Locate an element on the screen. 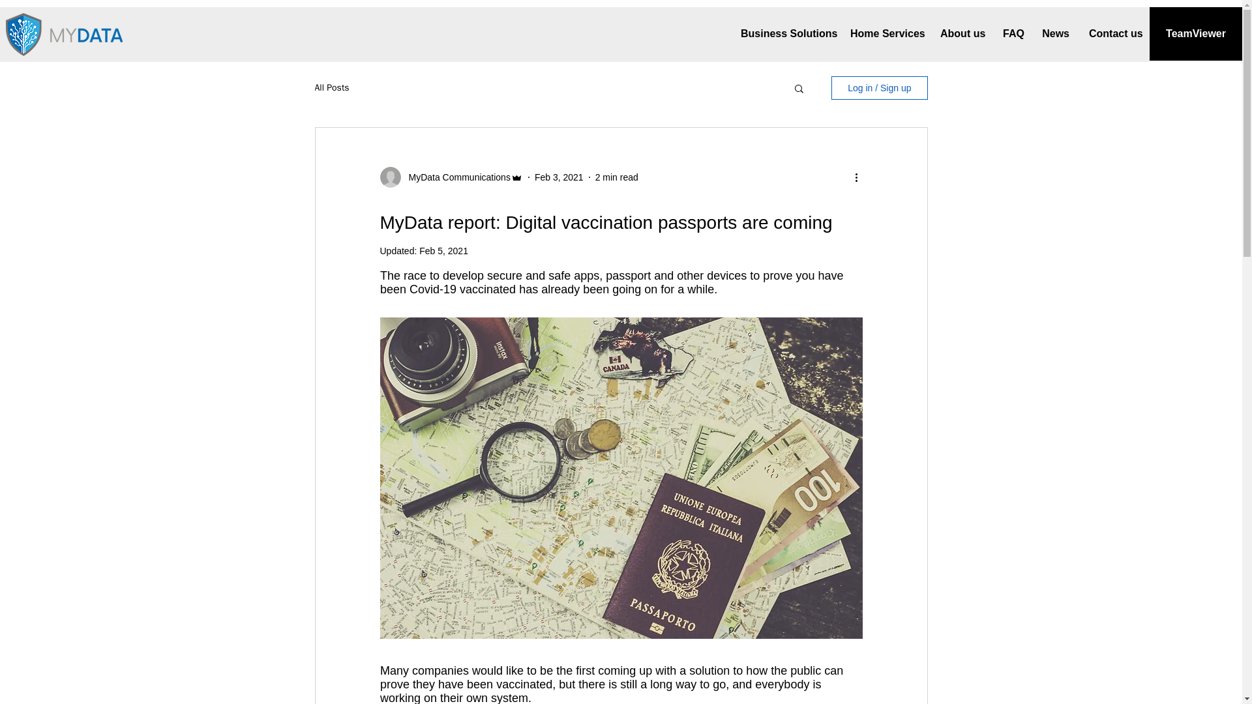  2 min read is located at coordinates (617, 177).